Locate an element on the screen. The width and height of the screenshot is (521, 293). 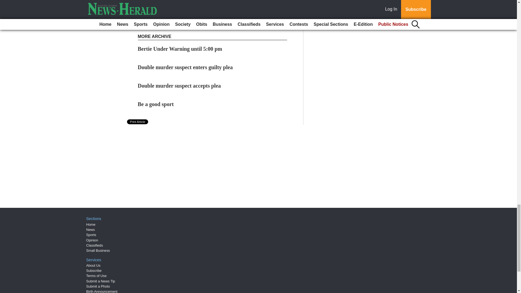
Bertie Under Warning until 5:00 pm is located at coordinates (180, 49).